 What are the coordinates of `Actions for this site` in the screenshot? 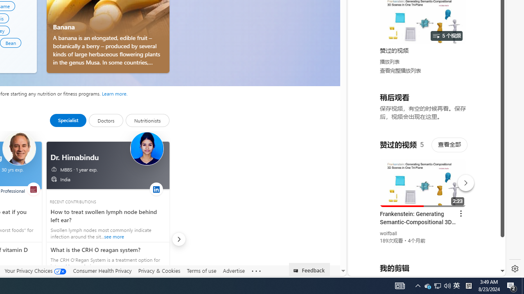 It's located at (463, 181).